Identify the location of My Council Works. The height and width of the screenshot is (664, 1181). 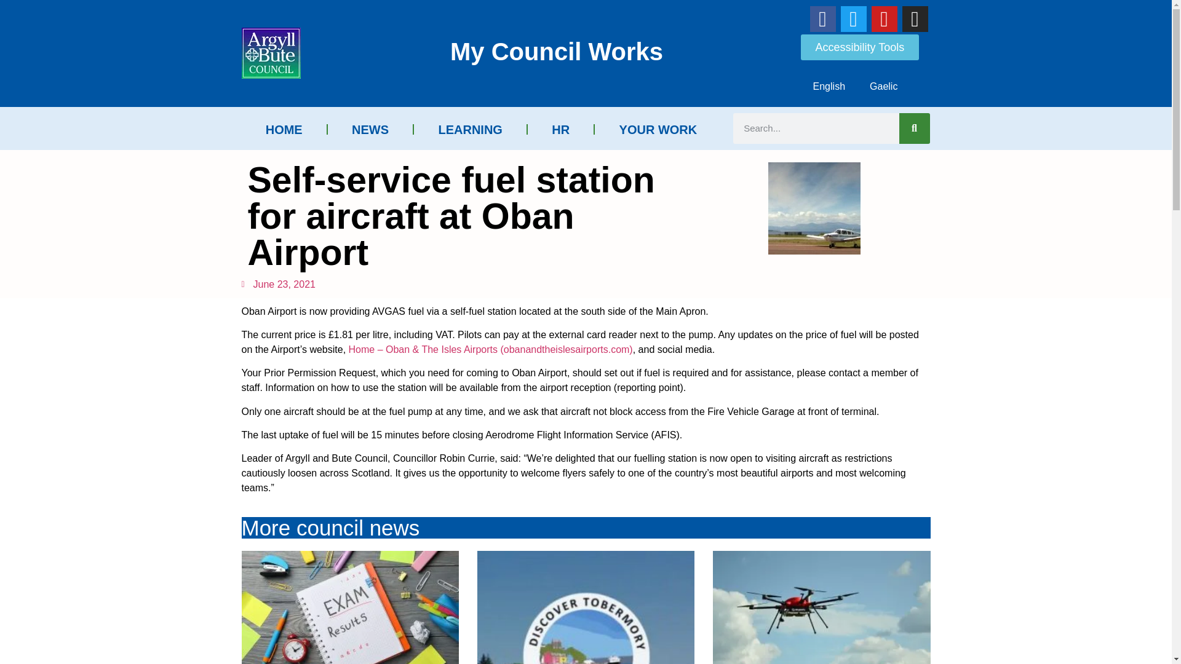
(556, 51).